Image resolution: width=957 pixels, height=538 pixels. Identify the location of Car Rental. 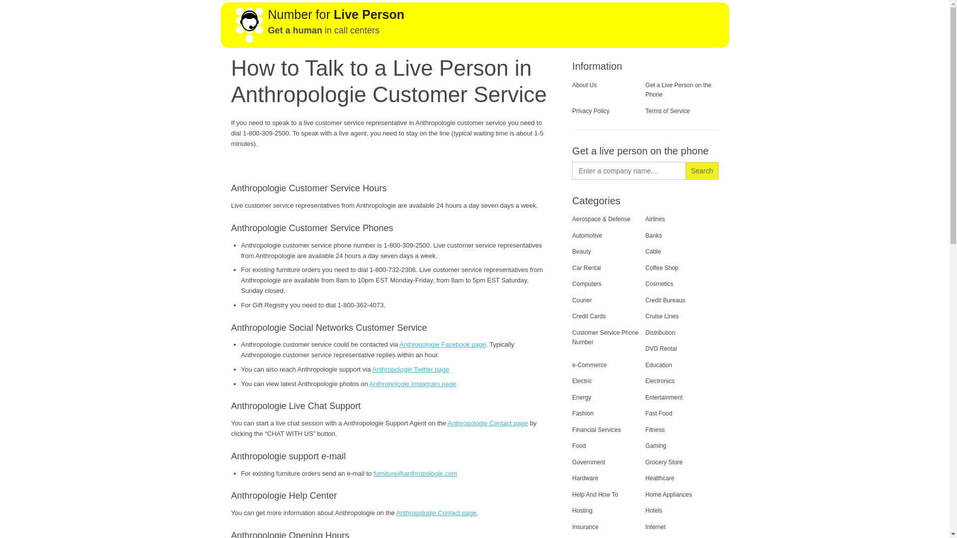
(586, 268).